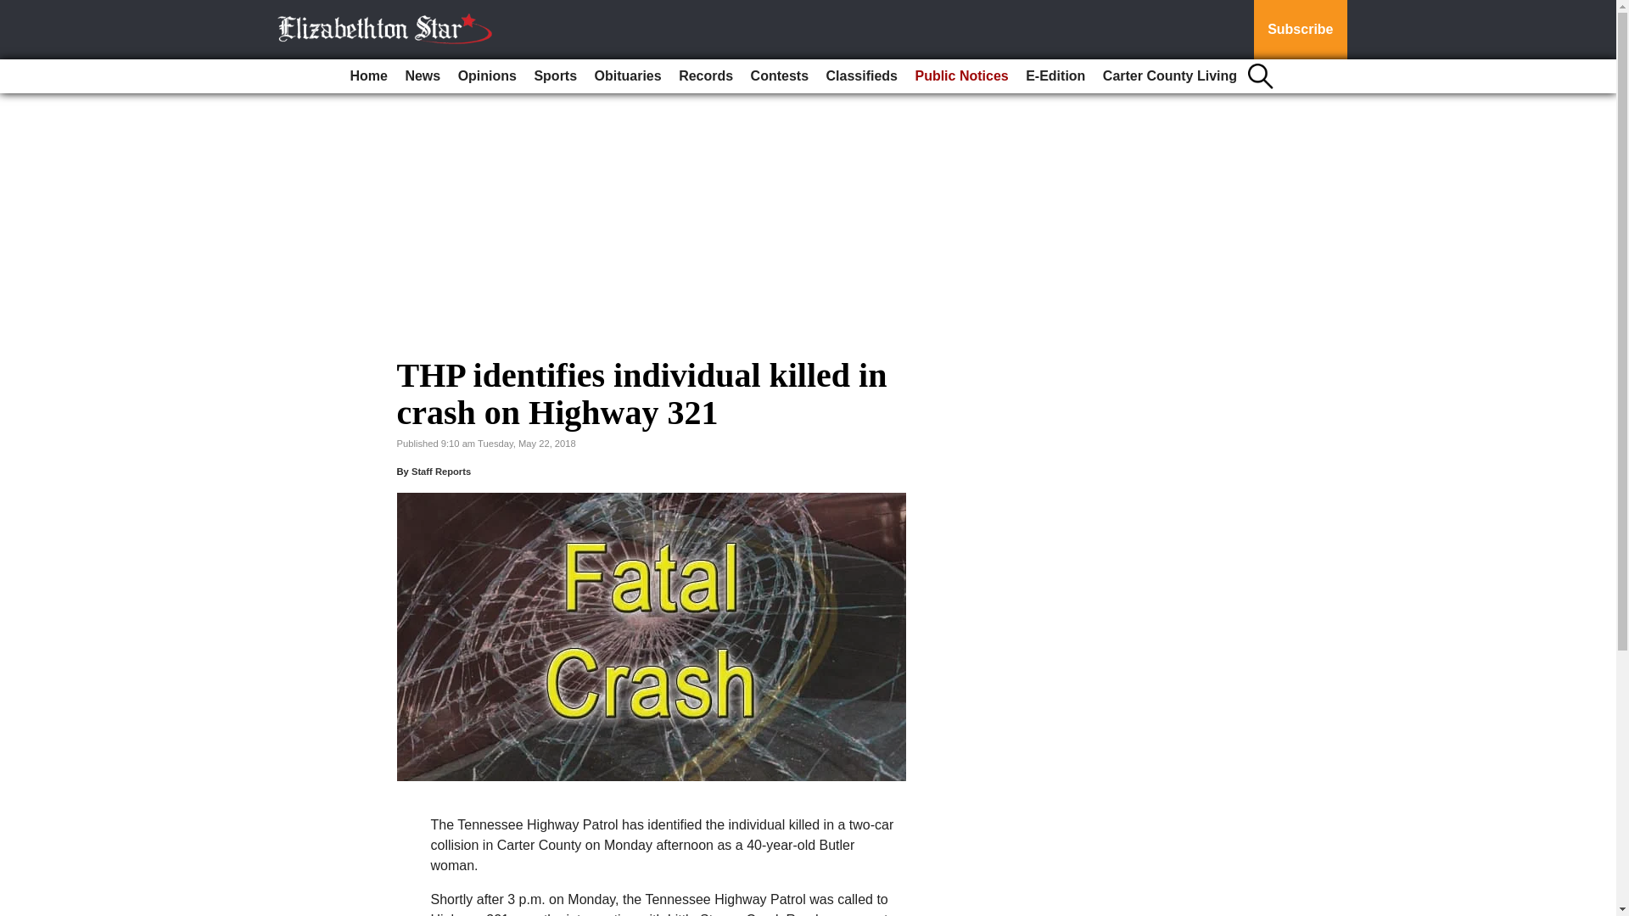 The image size is (1629, 916). What do you see at coordinates (1170, 76) in the screenshot?
I see `Carter County Living` at bounding box center [1170, 76].